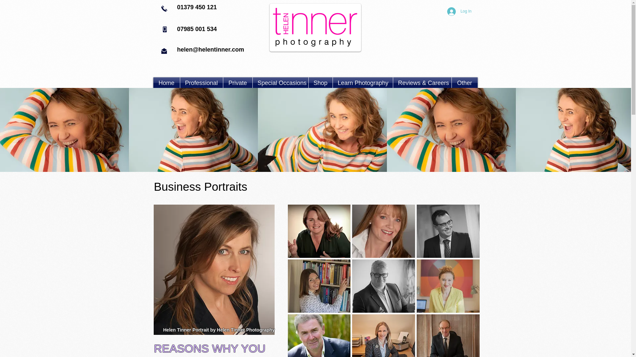 The width and height of the screenshot is (636, 357). I want to click on Professional, so click(201, 83).